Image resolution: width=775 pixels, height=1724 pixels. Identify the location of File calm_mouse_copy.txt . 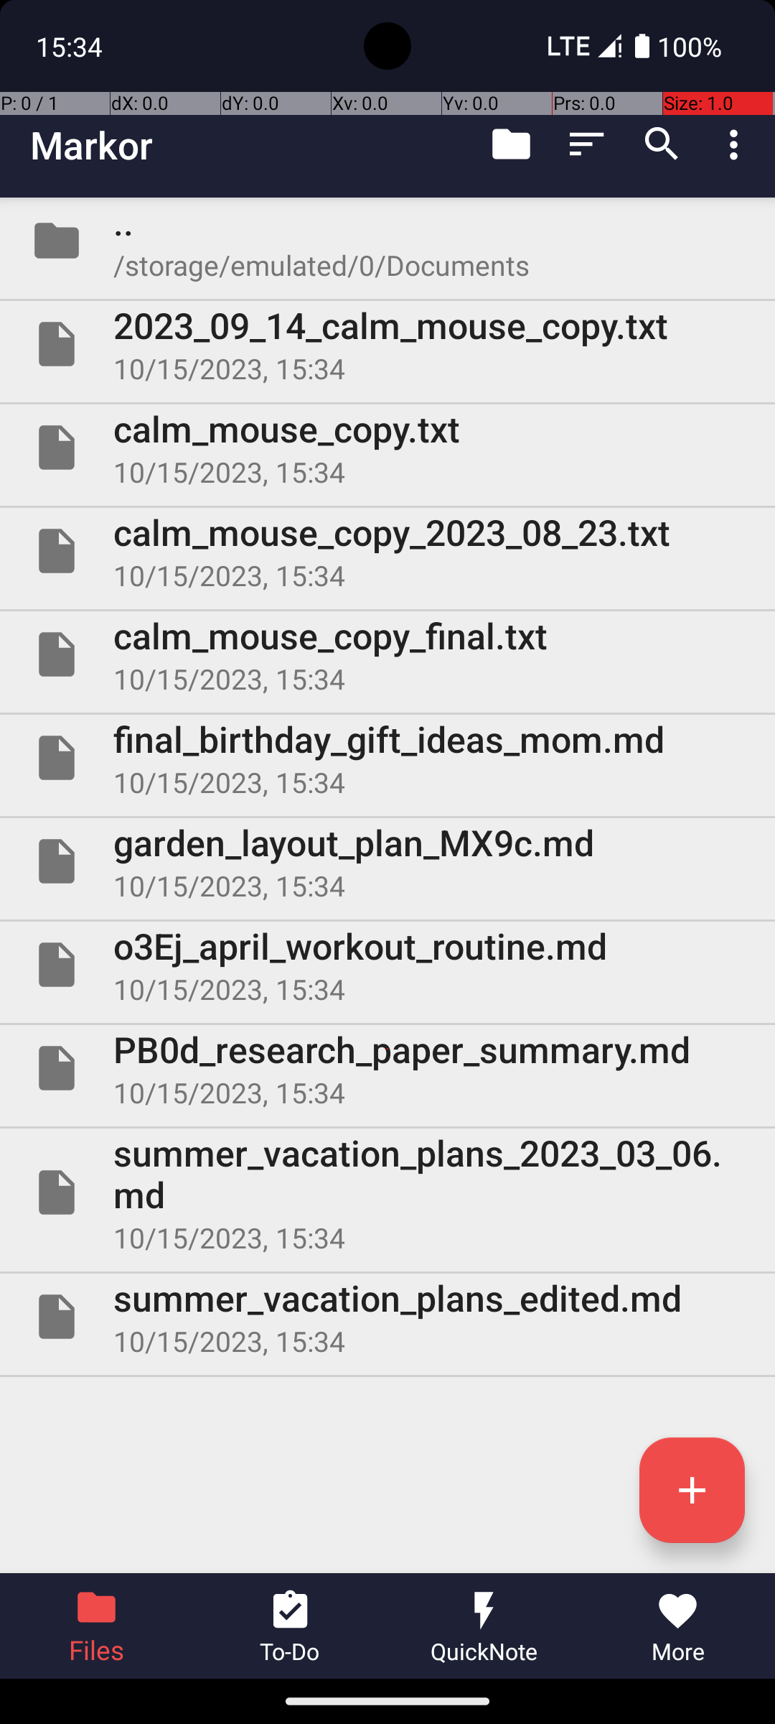
(387, 448).